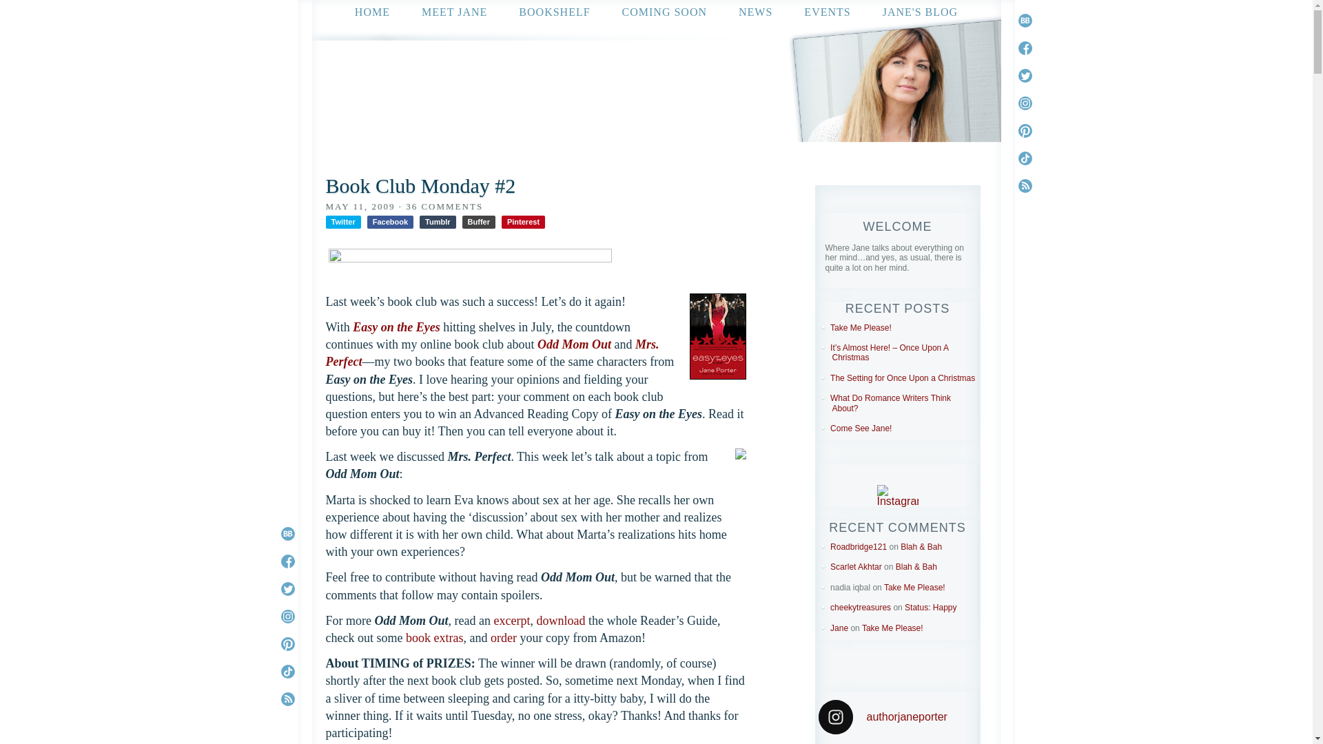  Describe the element at coordinates (478, 222) in the screenshot. I see `Buffer` at that location.